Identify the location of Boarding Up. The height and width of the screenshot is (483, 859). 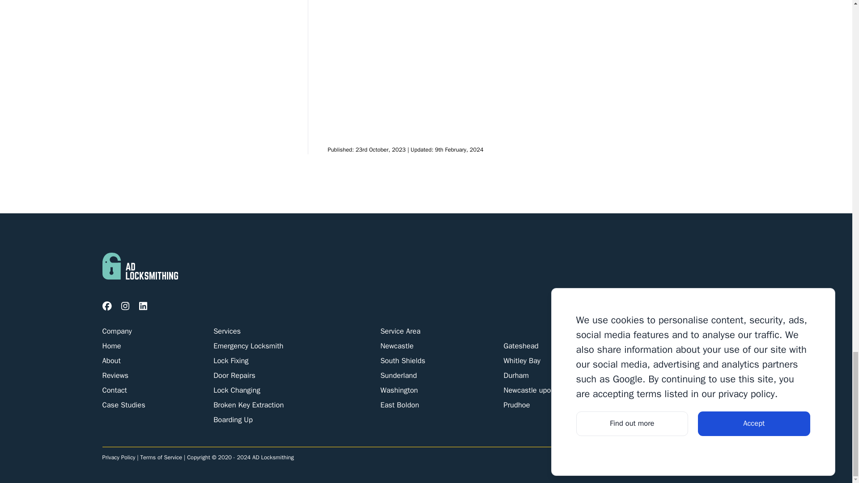
(233, 419).